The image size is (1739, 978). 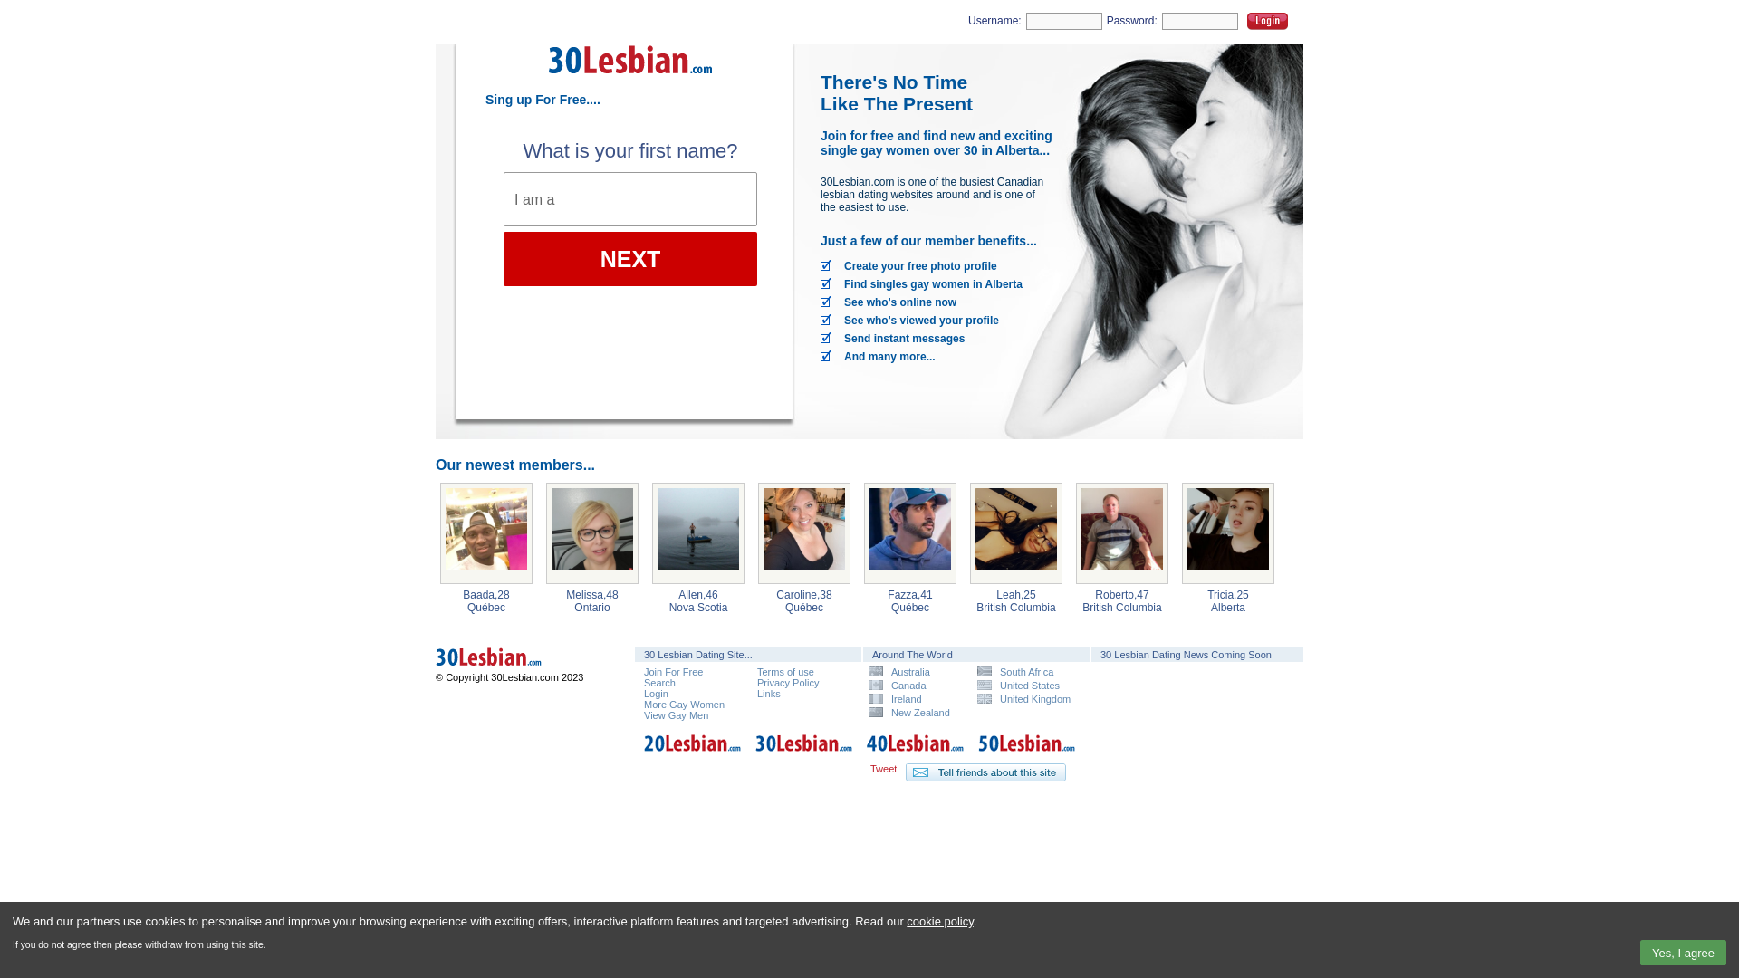 I want to click on Ireland, so click(x=916, y=699).